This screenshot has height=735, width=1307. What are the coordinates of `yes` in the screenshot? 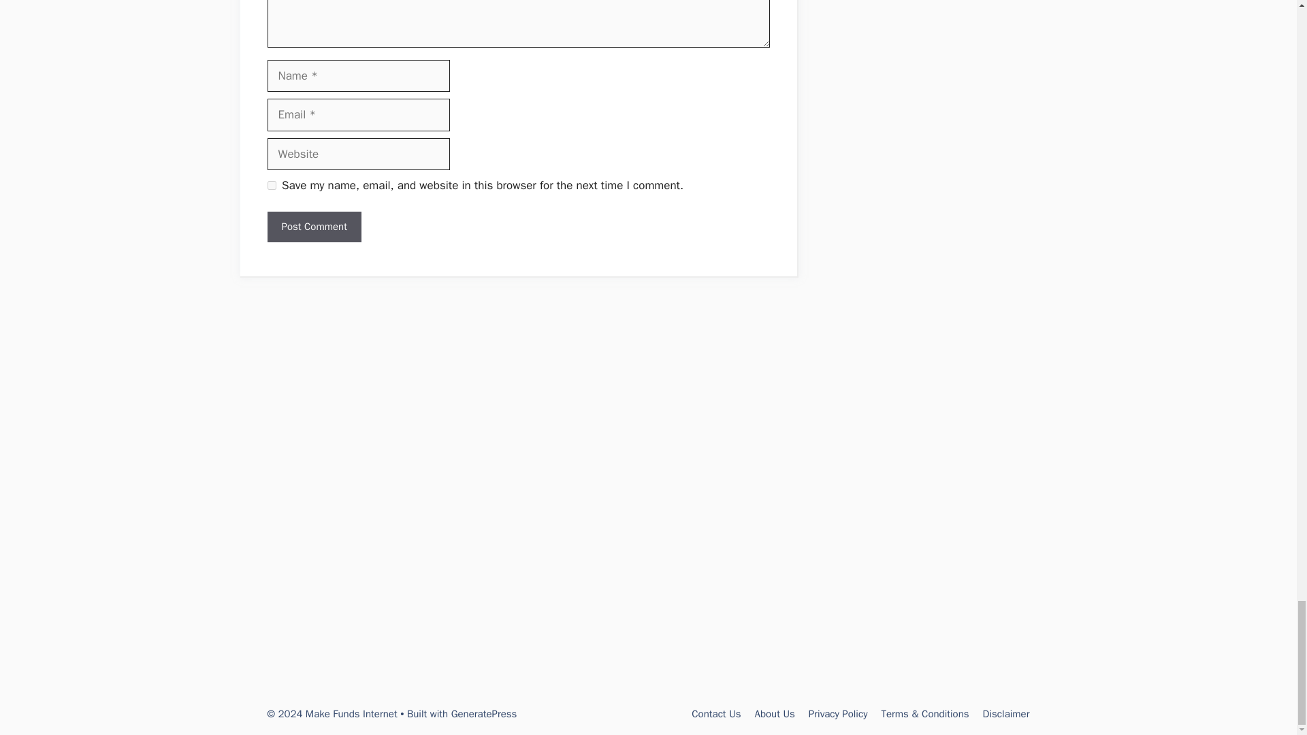 It's located at (271, 185).